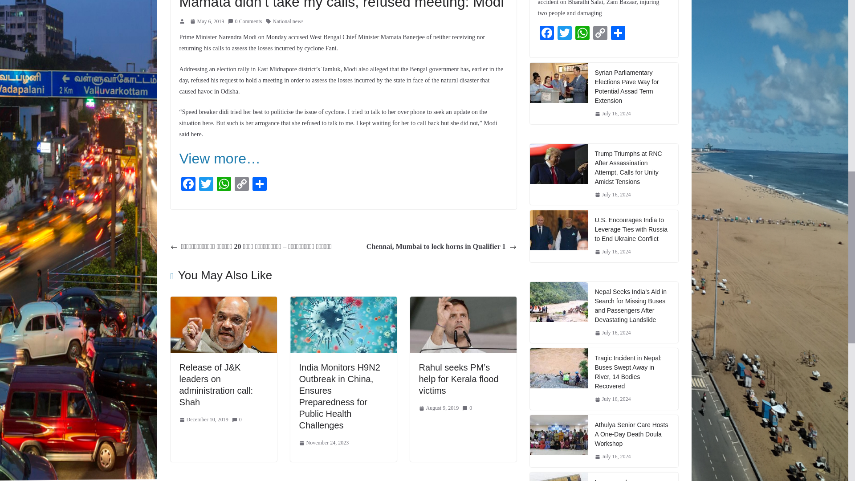 This screenshot has width=855, height=481. Describe the element at coordinates (187, 185) in the screenshot. I see `Facebook` at that location.